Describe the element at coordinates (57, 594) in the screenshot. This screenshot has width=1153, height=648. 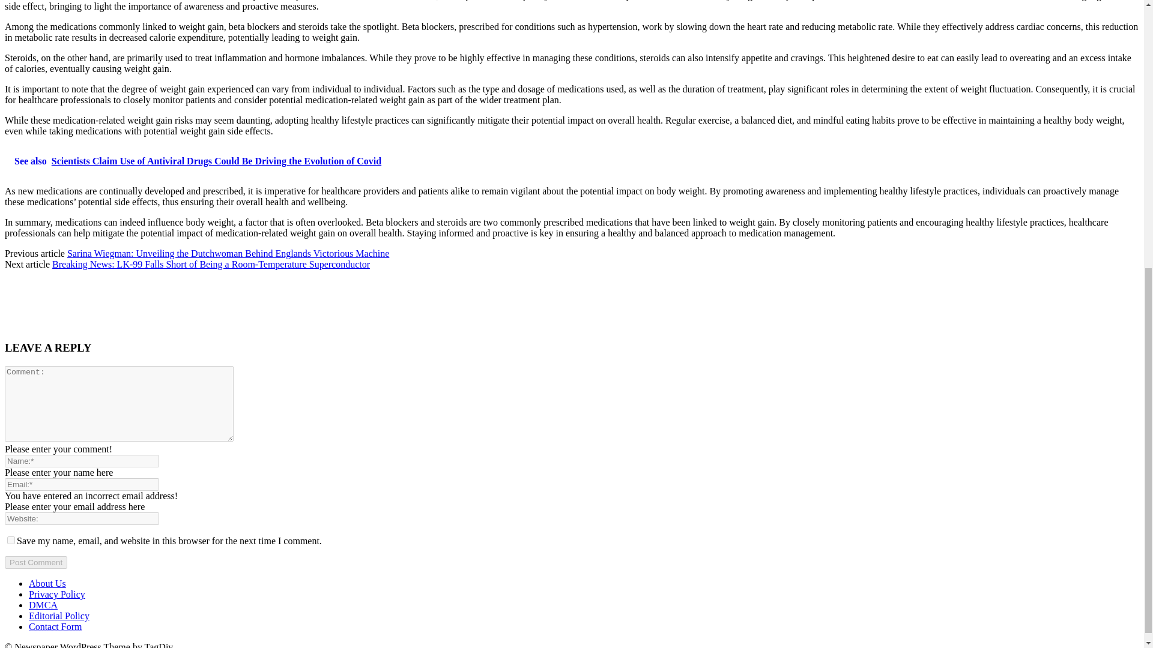
I see `Privacy Policy` at that location.